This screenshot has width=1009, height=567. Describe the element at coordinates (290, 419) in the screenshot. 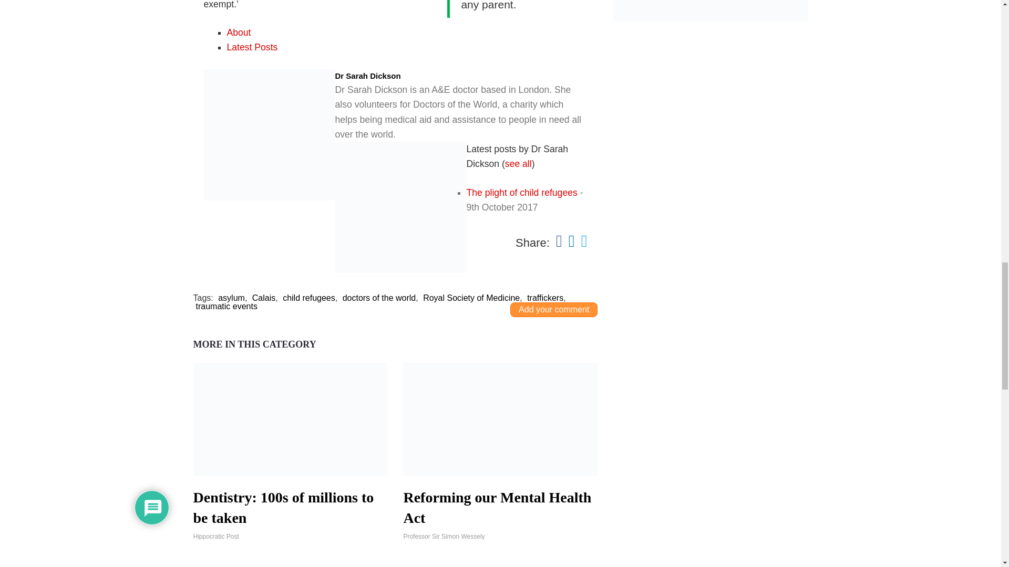

I see `Dentistry: 100s of millions to be taken` at that location.